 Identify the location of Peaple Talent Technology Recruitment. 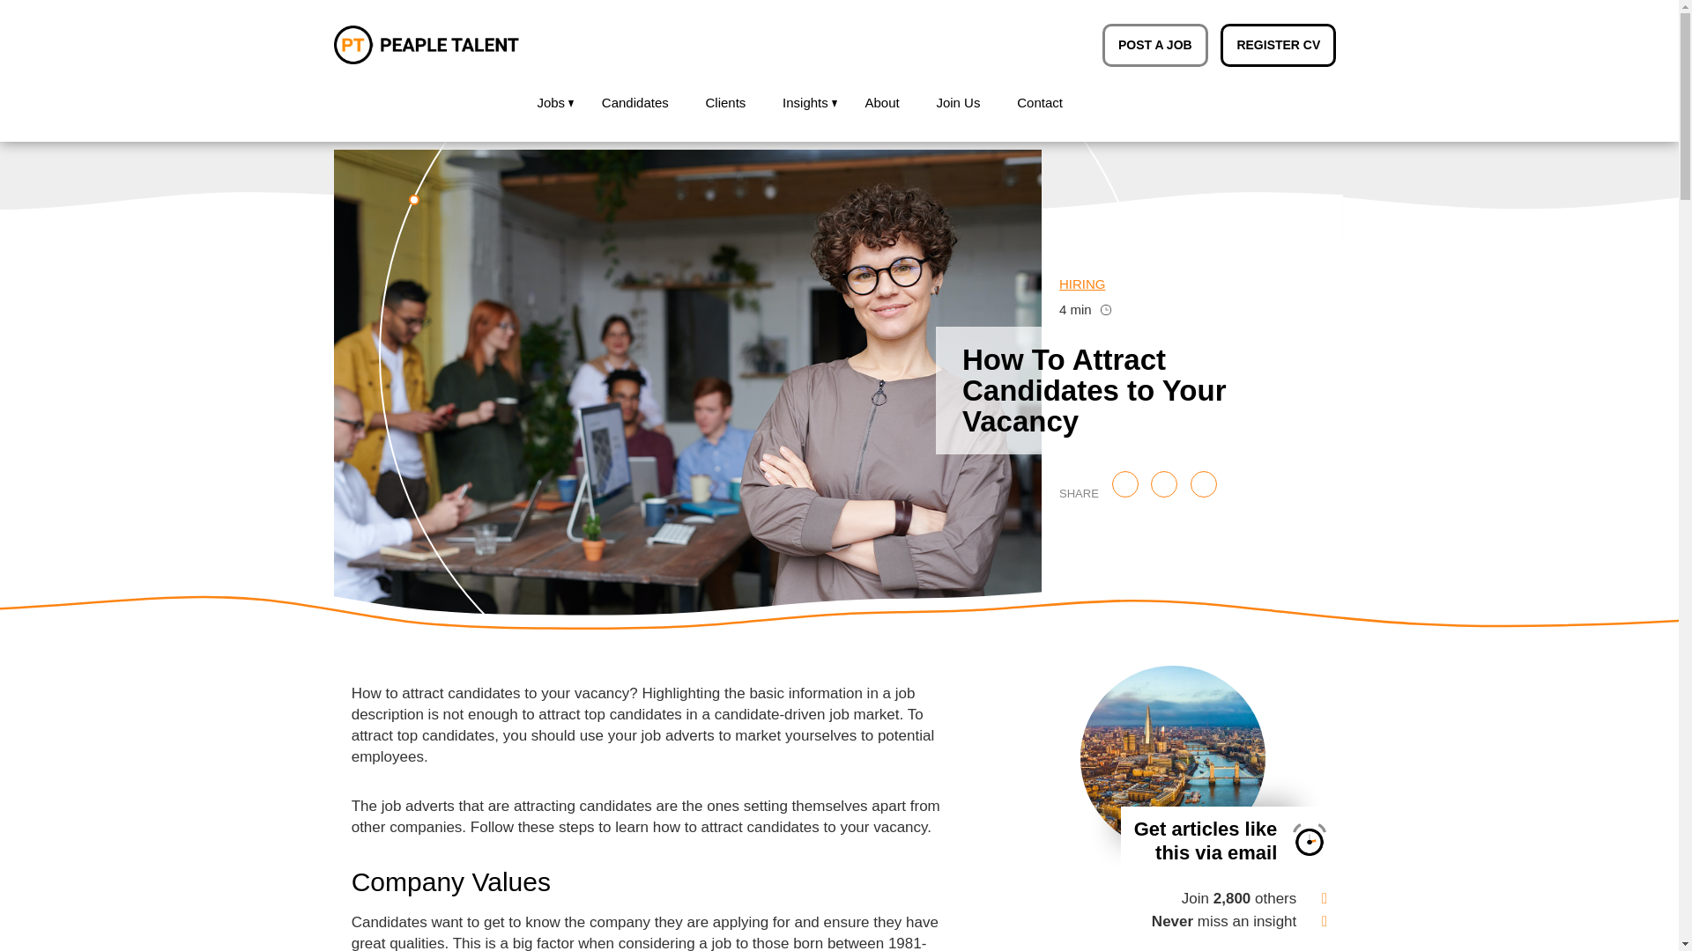
(427, 45).